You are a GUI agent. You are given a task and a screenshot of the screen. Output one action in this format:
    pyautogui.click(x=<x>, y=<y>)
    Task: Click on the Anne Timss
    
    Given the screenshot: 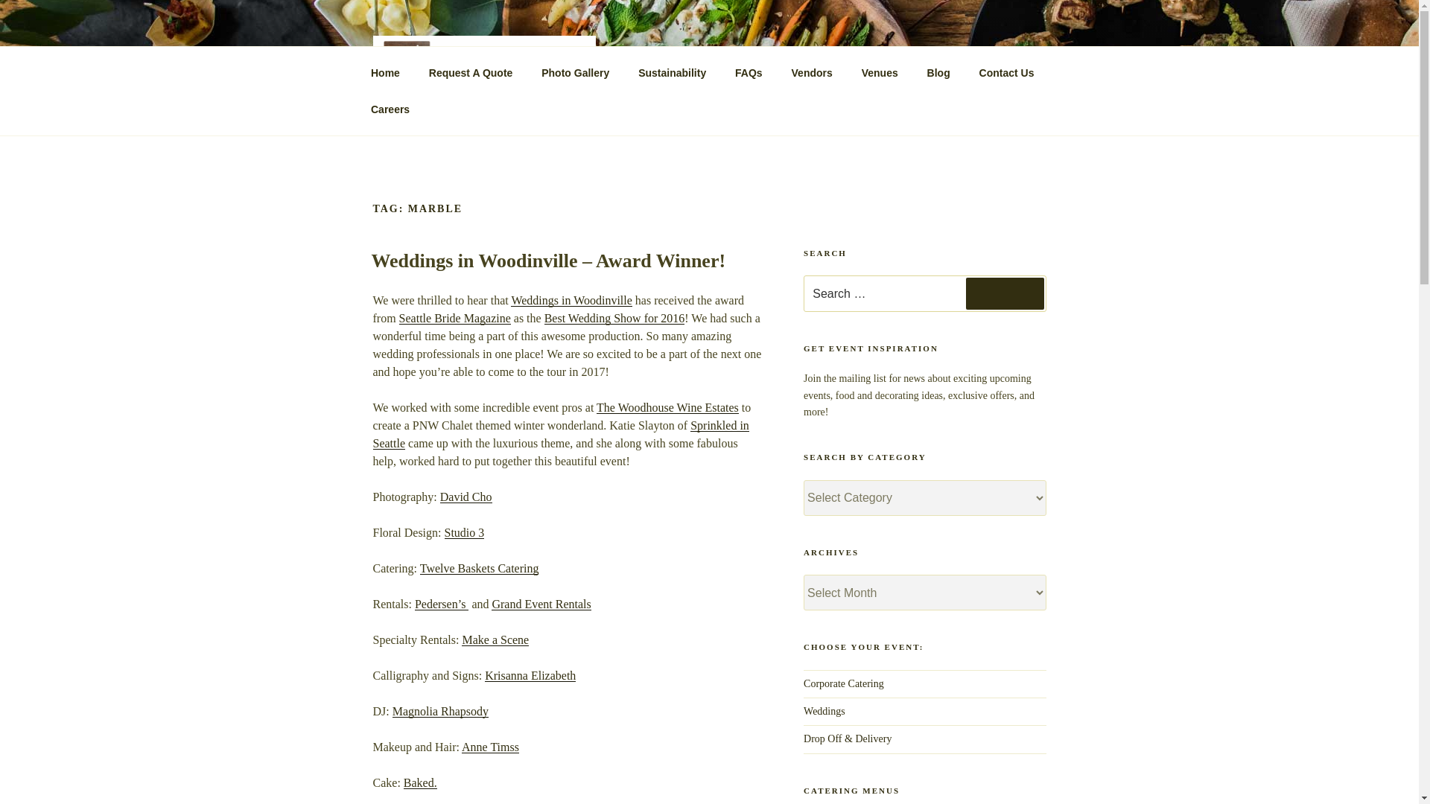 What is the action you would take?
    pyautogui.click(x=490, y=746)
    